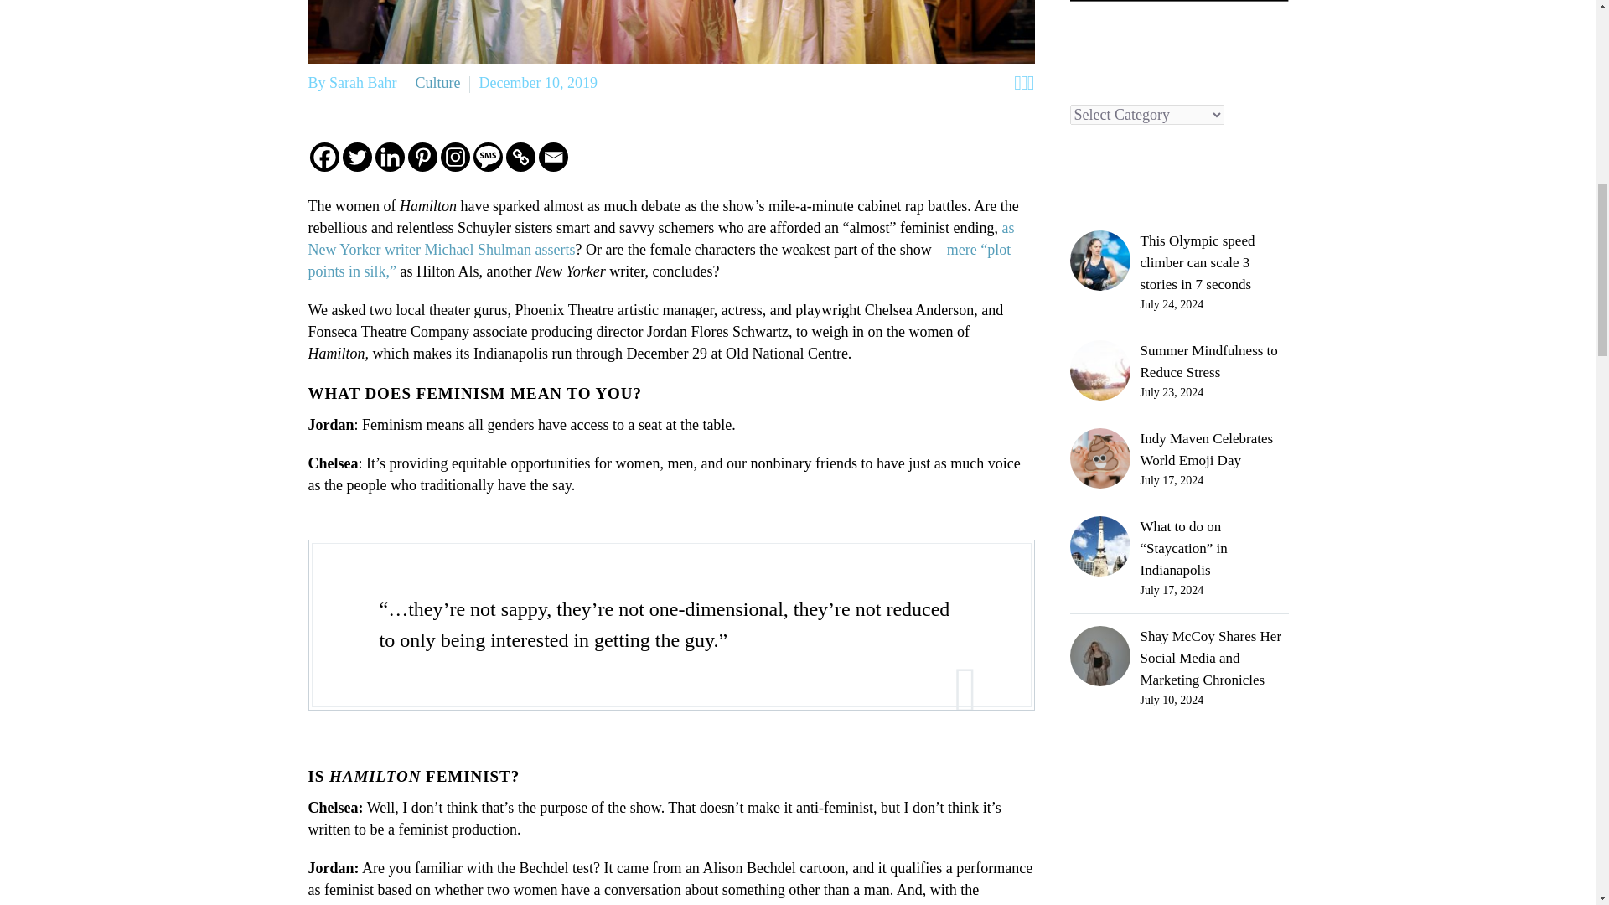 The width and height of the screenshot is (1609, 905). What do you see at coordinates (488, 157) in the screenshot?
I see `SMS` at bounding box center [488, 157].